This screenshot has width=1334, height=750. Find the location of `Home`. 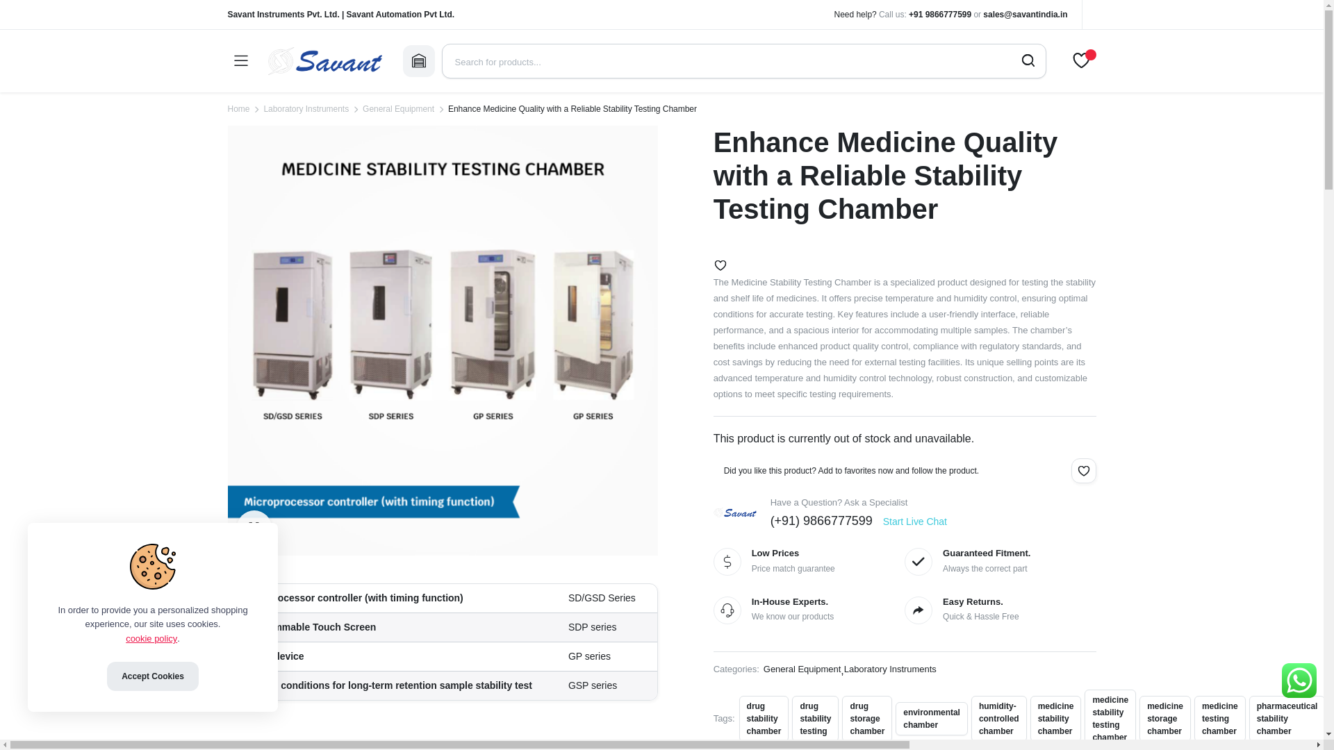

Home is located at coordinates (239, 108).